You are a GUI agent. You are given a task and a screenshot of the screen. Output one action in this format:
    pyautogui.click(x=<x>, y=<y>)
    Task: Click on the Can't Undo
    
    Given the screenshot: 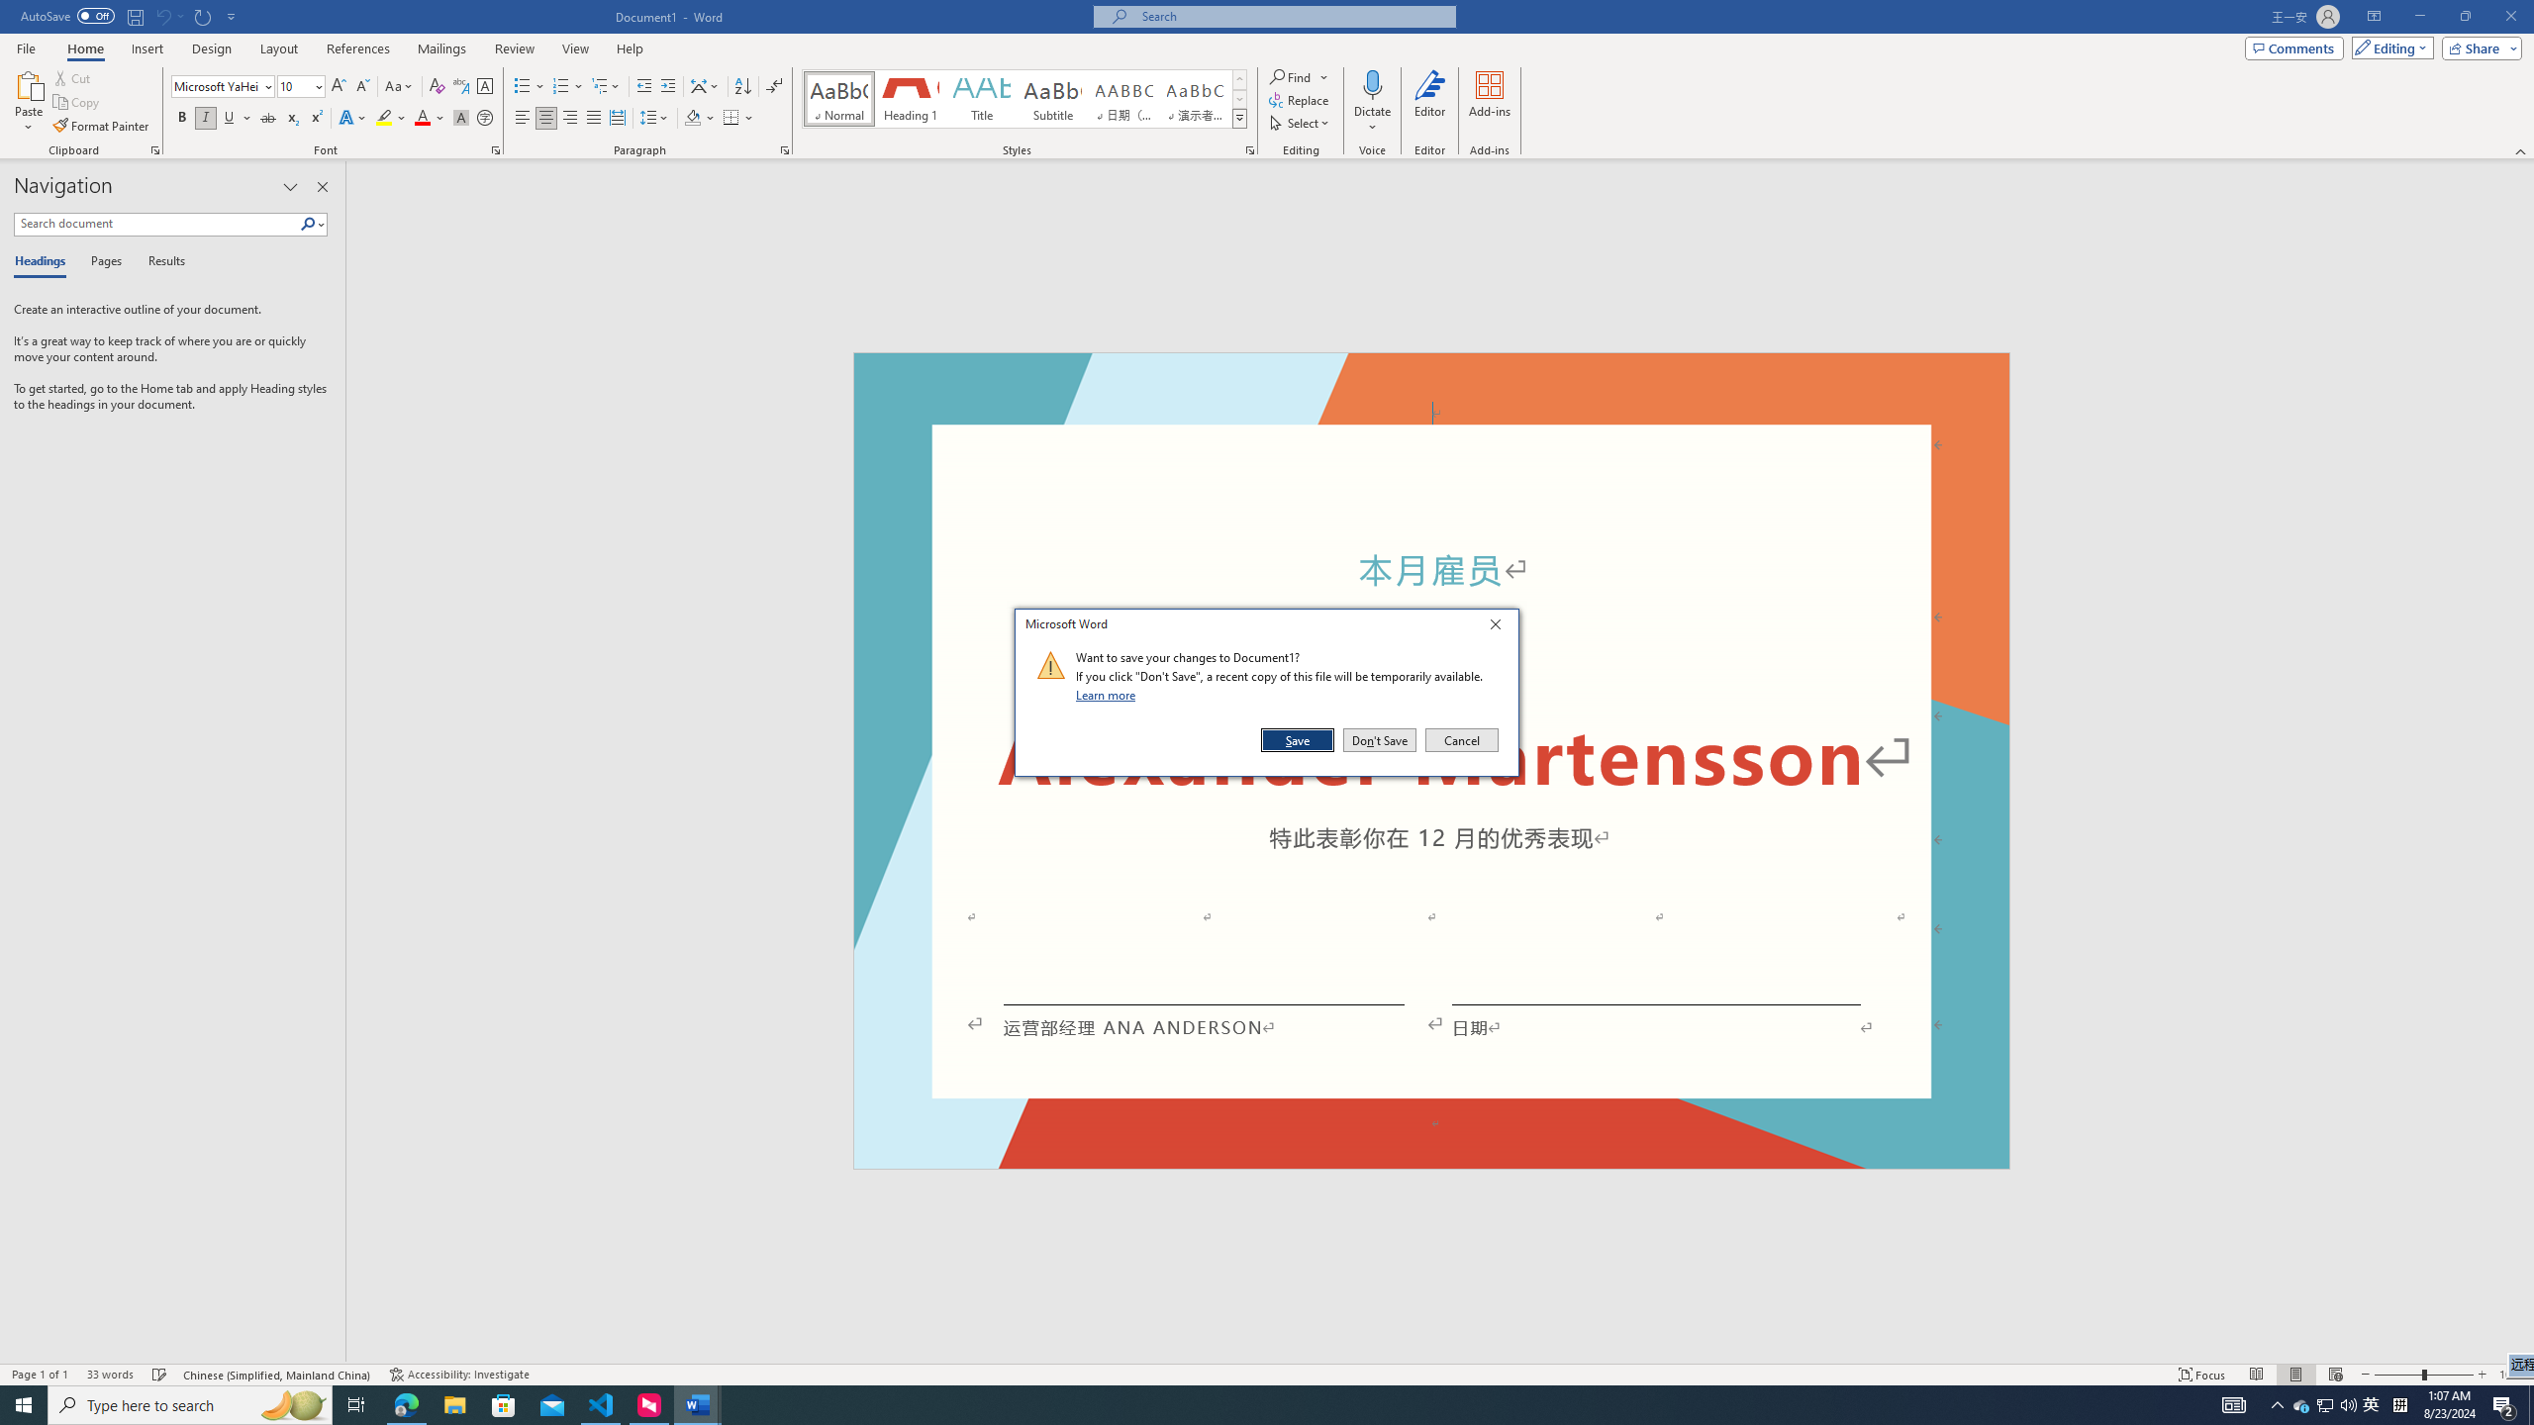 What is the action you would take?
    pyautogui.click(x=168, y=16)
    